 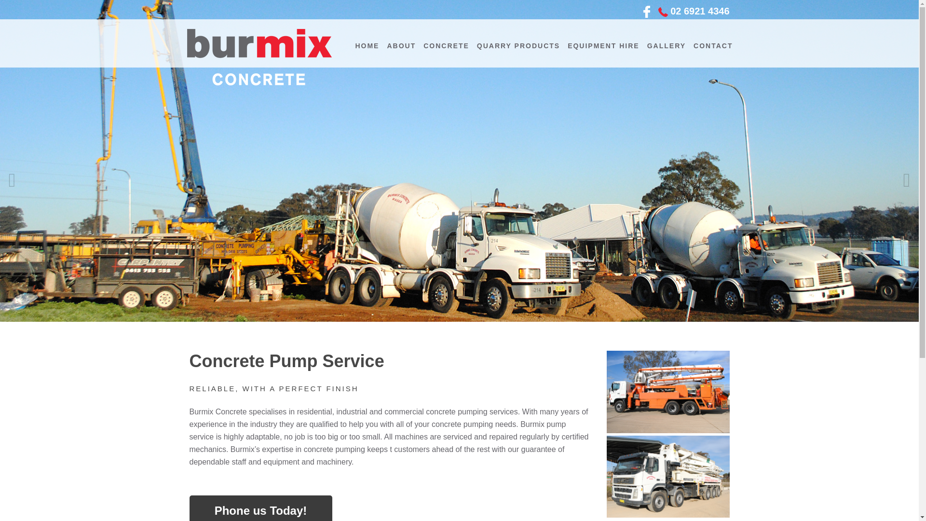 I want to click on EQUIPMENT HIRE, so click(x=604, y=43).